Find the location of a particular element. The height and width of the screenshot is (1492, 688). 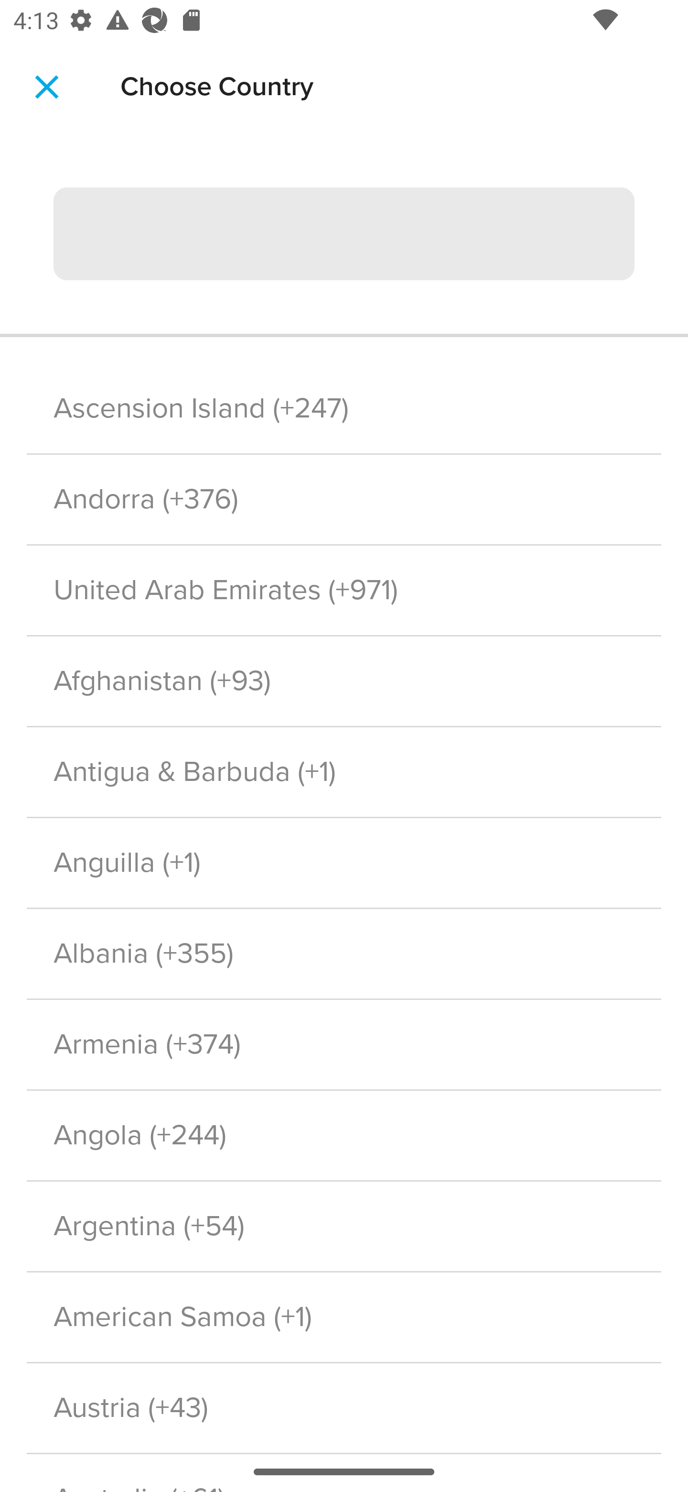

‍United Arab Emirates (+971) is located at coordinates (344, 591).